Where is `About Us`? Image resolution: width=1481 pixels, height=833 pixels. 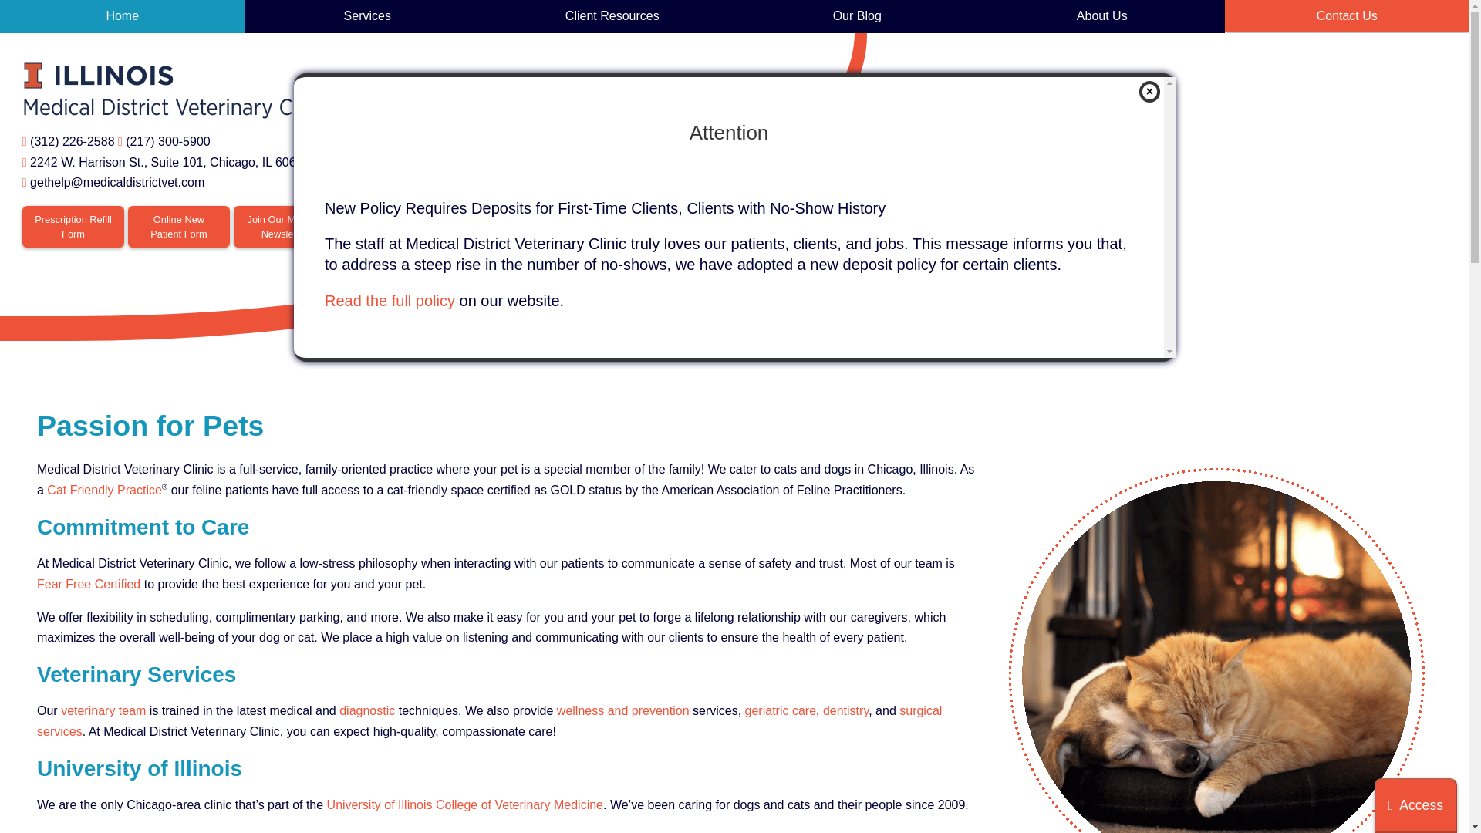
About Us is located at coordinates (1101, 17).